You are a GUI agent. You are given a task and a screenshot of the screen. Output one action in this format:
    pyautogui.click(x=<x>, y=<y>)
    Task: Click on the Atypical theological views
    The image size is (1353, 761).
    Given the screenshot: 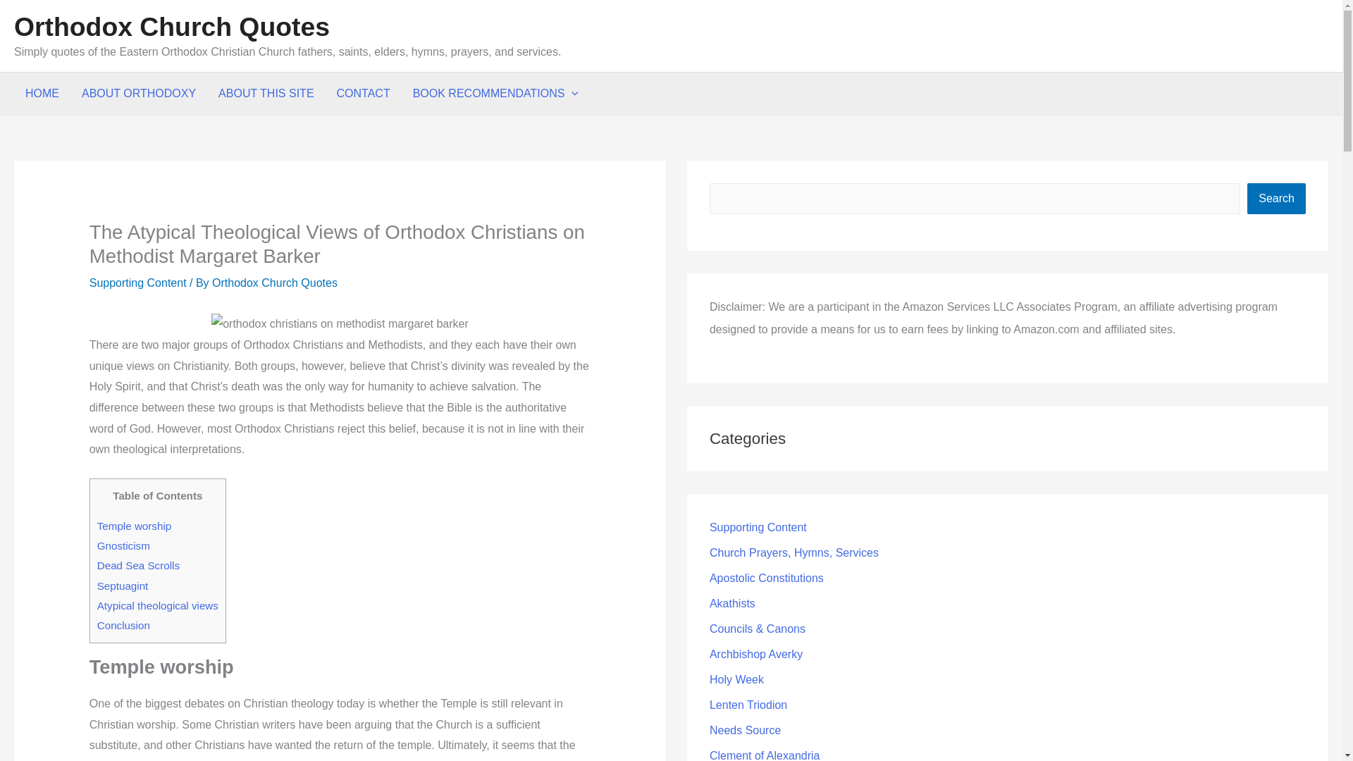 What is the action you would take?
    pyautogui.click(x=158, y=606)
    